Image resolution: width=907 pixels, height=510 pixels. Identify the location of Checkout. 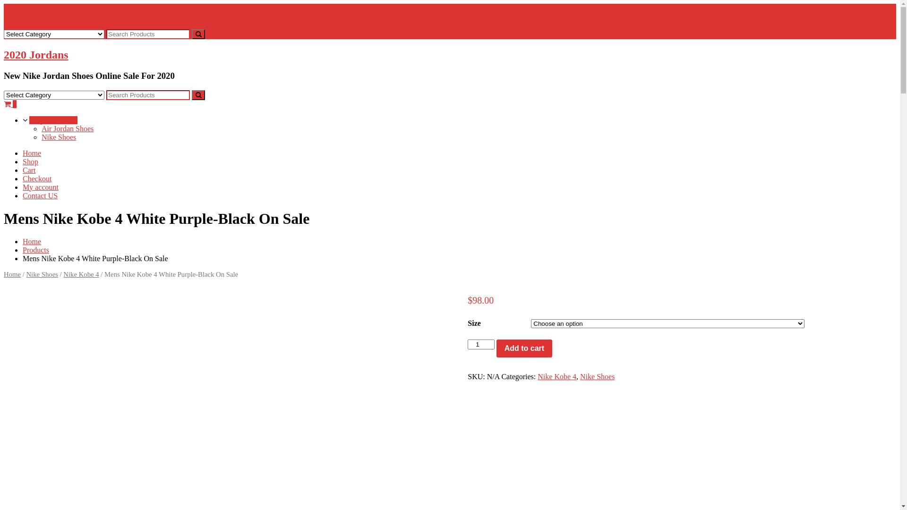
(37, 178).